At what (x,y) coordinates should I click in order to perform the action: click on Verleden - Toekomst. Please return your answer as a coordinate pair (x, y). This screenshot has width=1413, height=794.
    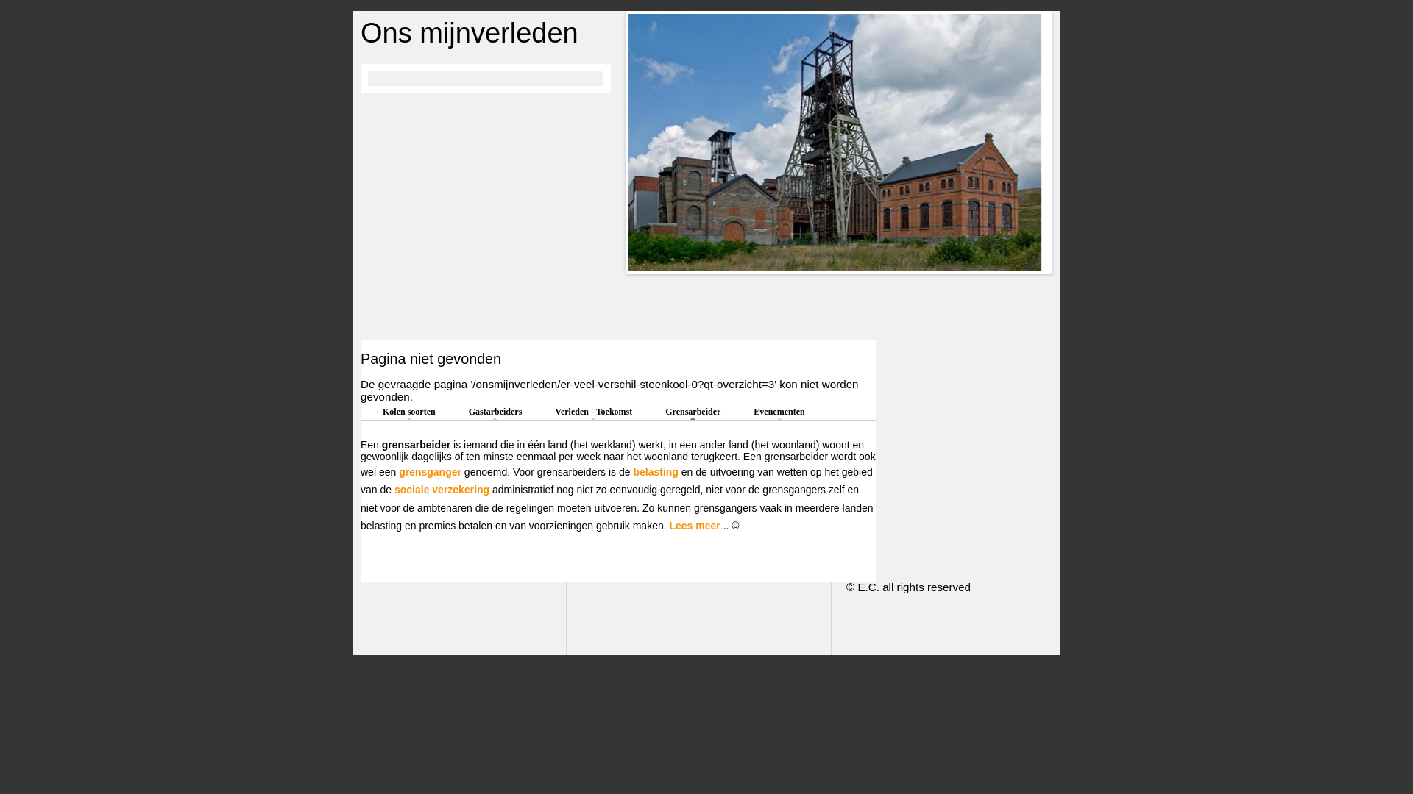
    Looking at the image, I should click on (593, 412).